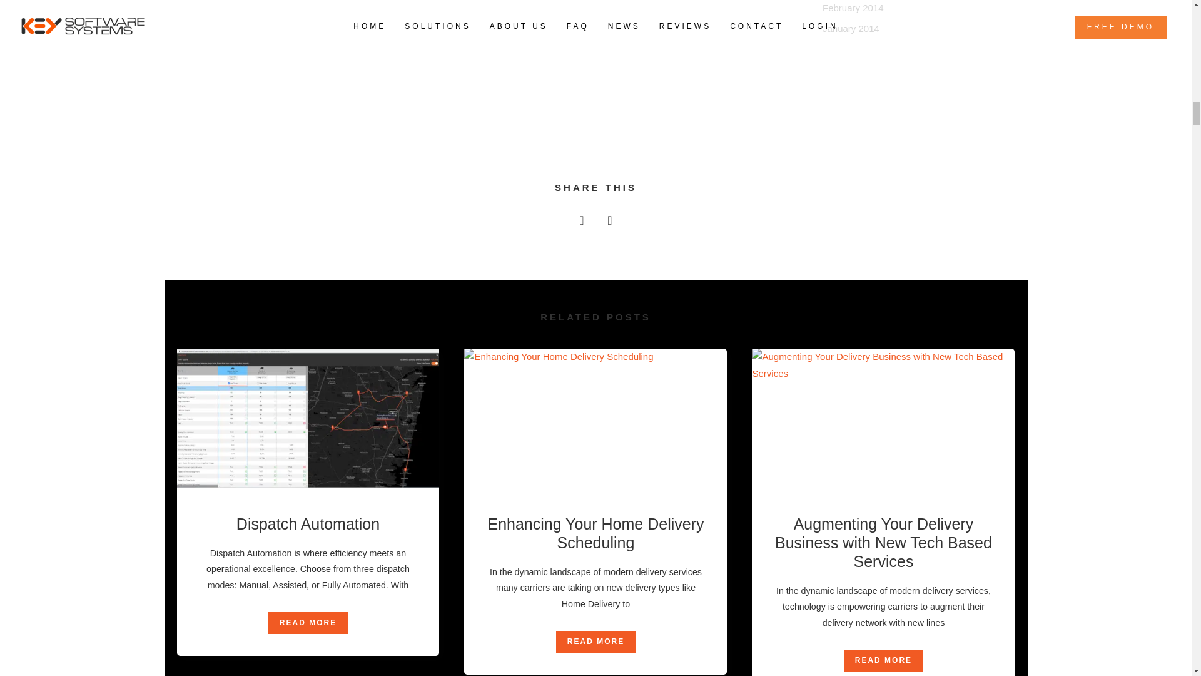 Image resolution: width=1201 pixels, height=676 pixels. I want to click on twitter, so click(609, 223).